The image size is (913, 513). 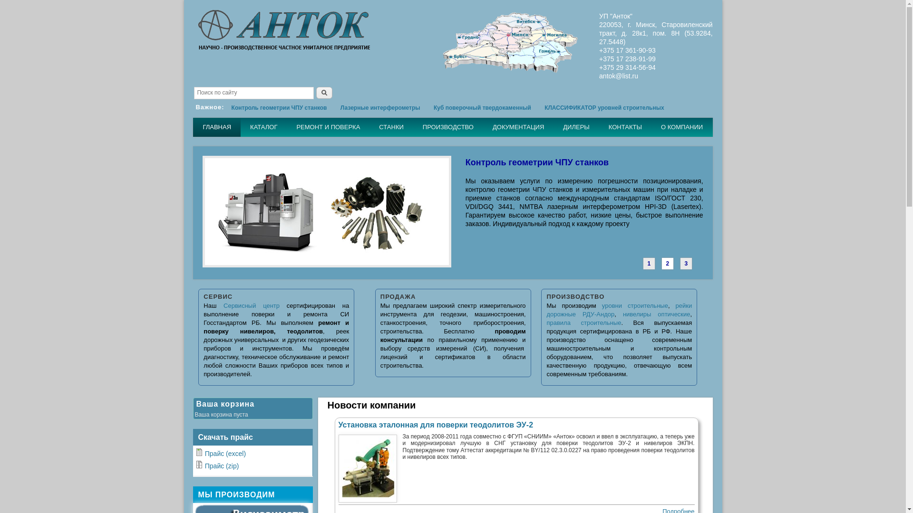 What do you see at coordinates (649, 262) in the screenshot?
I see `1` at bounding box center [649, 262].